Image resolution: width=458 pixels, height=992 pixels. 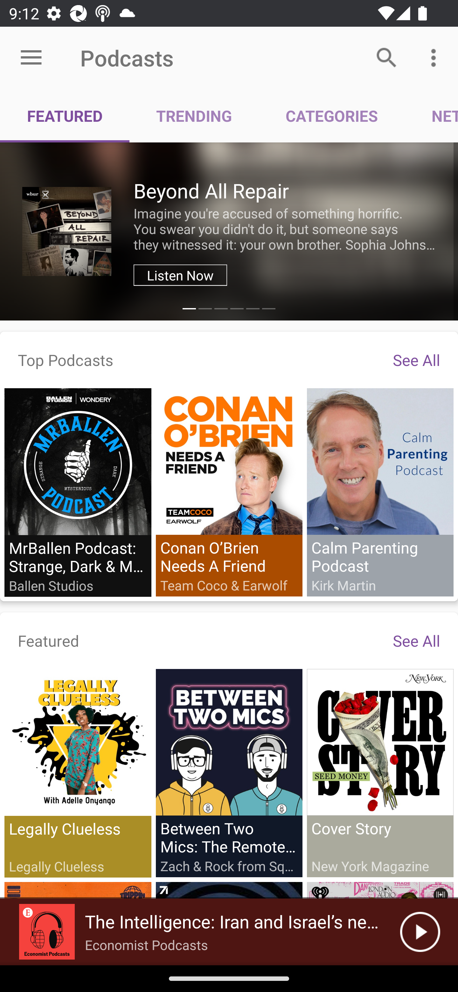 What do you see at coordinates (78, 773) in the screenshot?
I see `Legally Clueless` at bounding box center [78, 773].